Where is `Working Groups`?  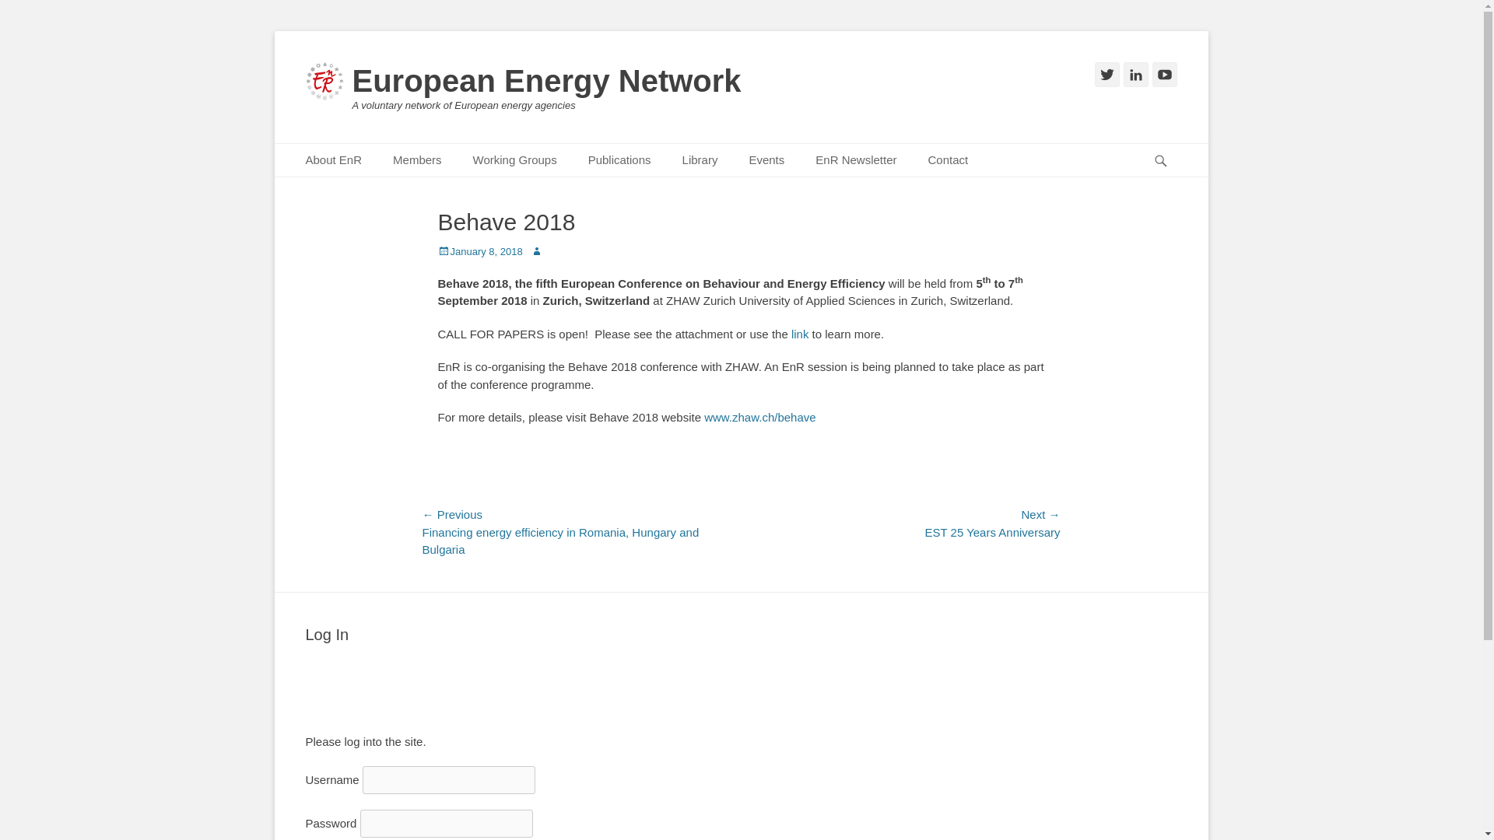
Working Groups is located at coordinates (514, 160).